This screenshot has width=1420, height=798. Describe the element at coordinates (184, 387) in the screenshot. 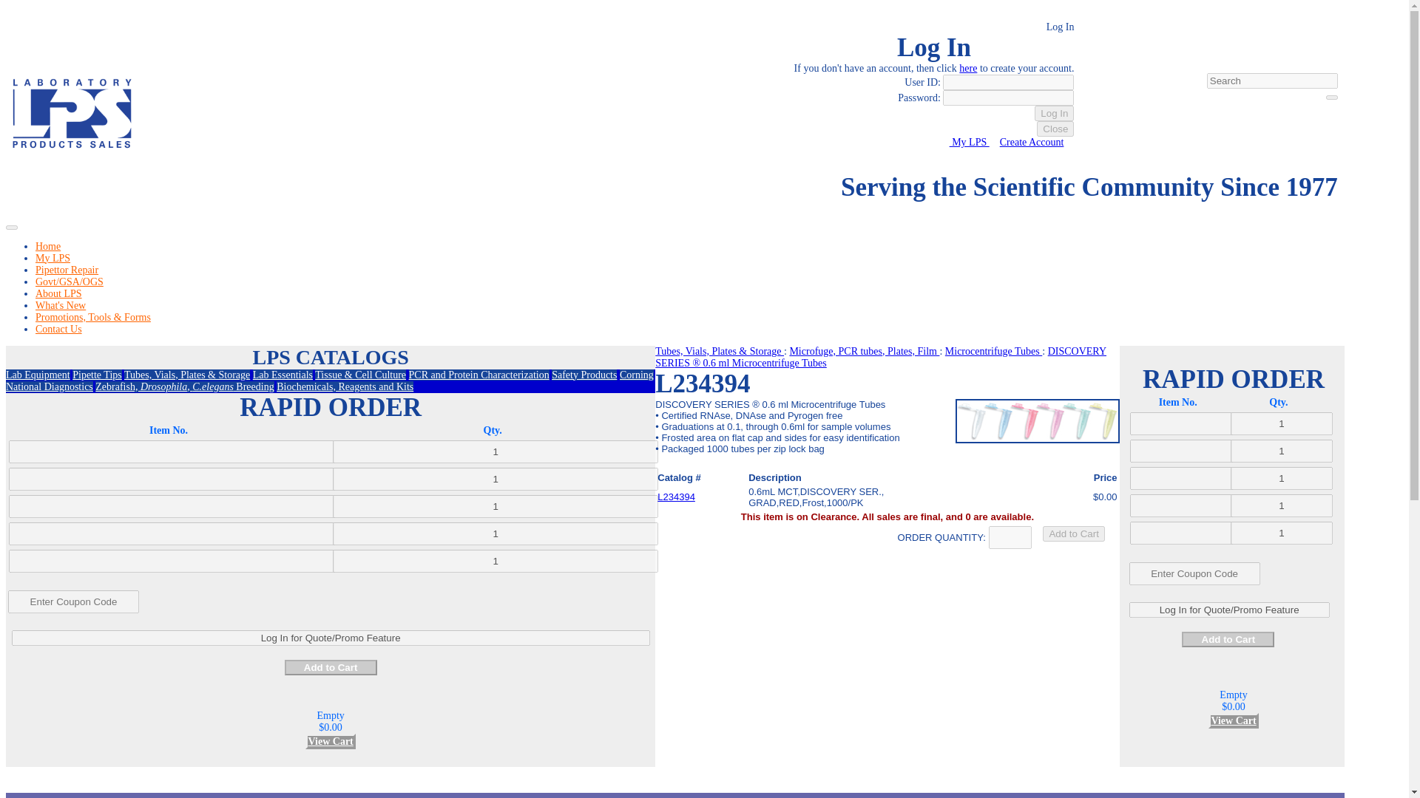

I see `Zebrafish, Drosophila, C.elegans Breeding` at that location.